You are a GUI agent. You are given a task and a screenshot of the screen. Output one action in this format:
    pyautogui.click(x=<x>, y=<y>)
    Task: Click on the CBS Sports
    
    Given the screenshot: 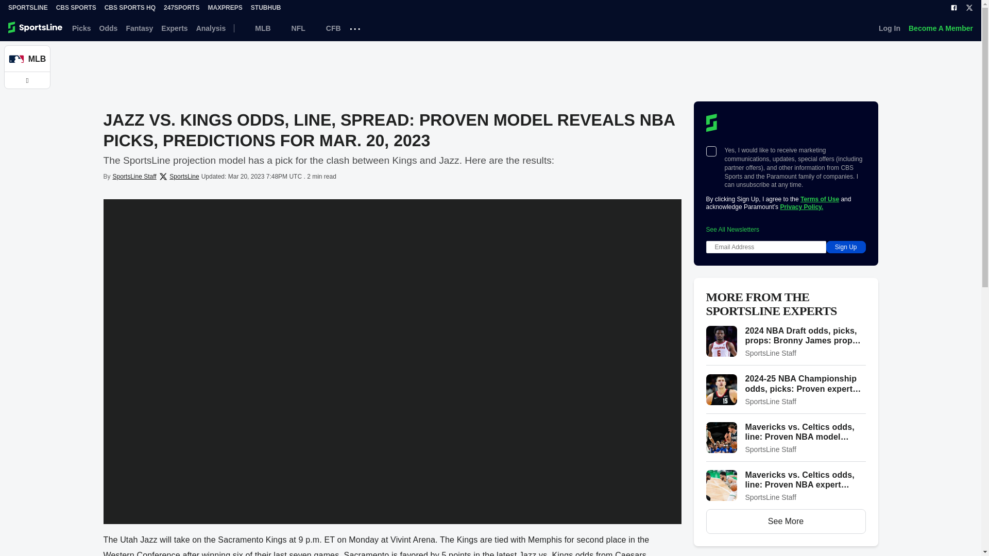 What is the action you would take?
    pyautogui.click(x=76, y=8)
    